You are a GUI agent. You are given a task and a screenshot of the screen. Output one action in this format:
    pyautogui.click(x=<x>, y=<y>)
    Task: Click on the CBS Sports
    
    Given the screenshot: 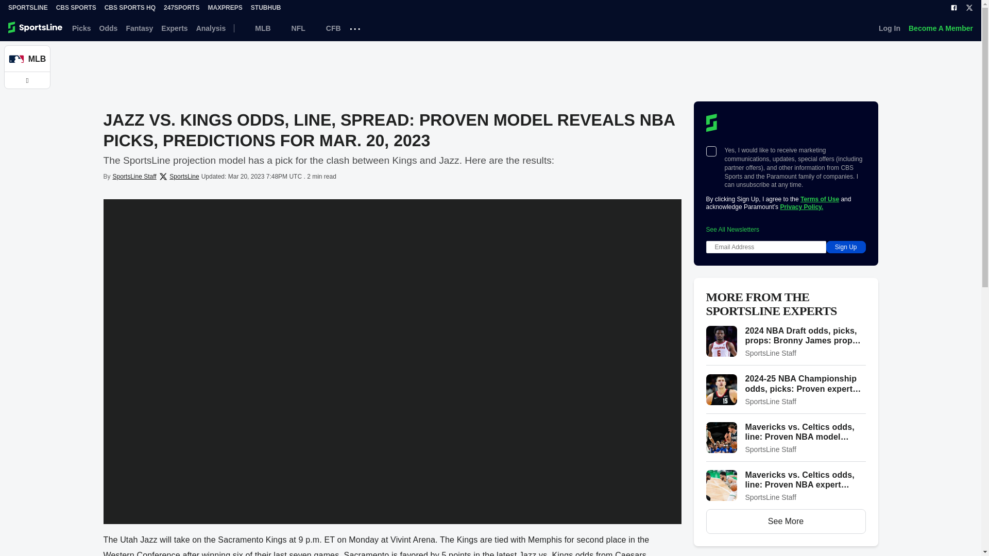 What is the action you would take?
    pyautogui.click(x=76, y=8)
    